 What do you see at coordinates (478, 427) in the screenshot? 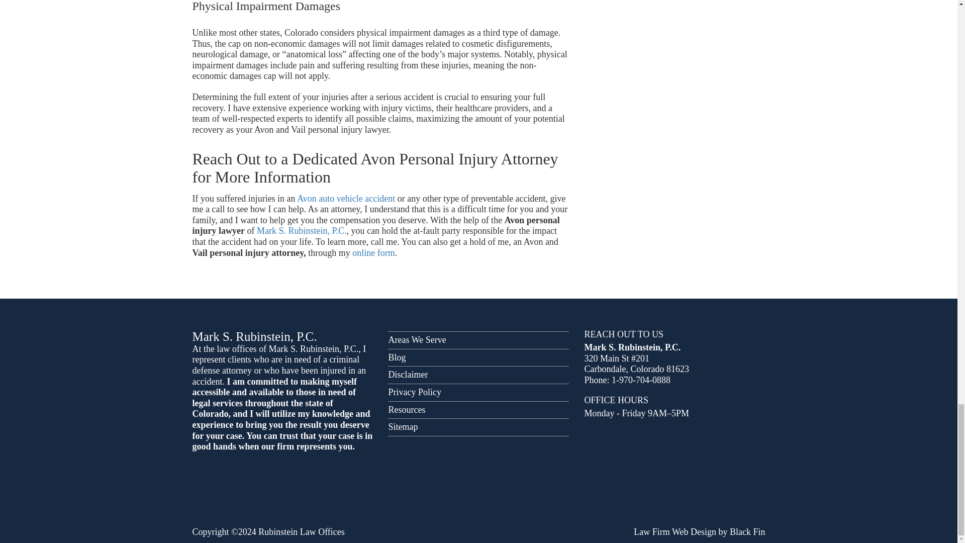
I see `Sitemap` at bounding box center [478, 427].